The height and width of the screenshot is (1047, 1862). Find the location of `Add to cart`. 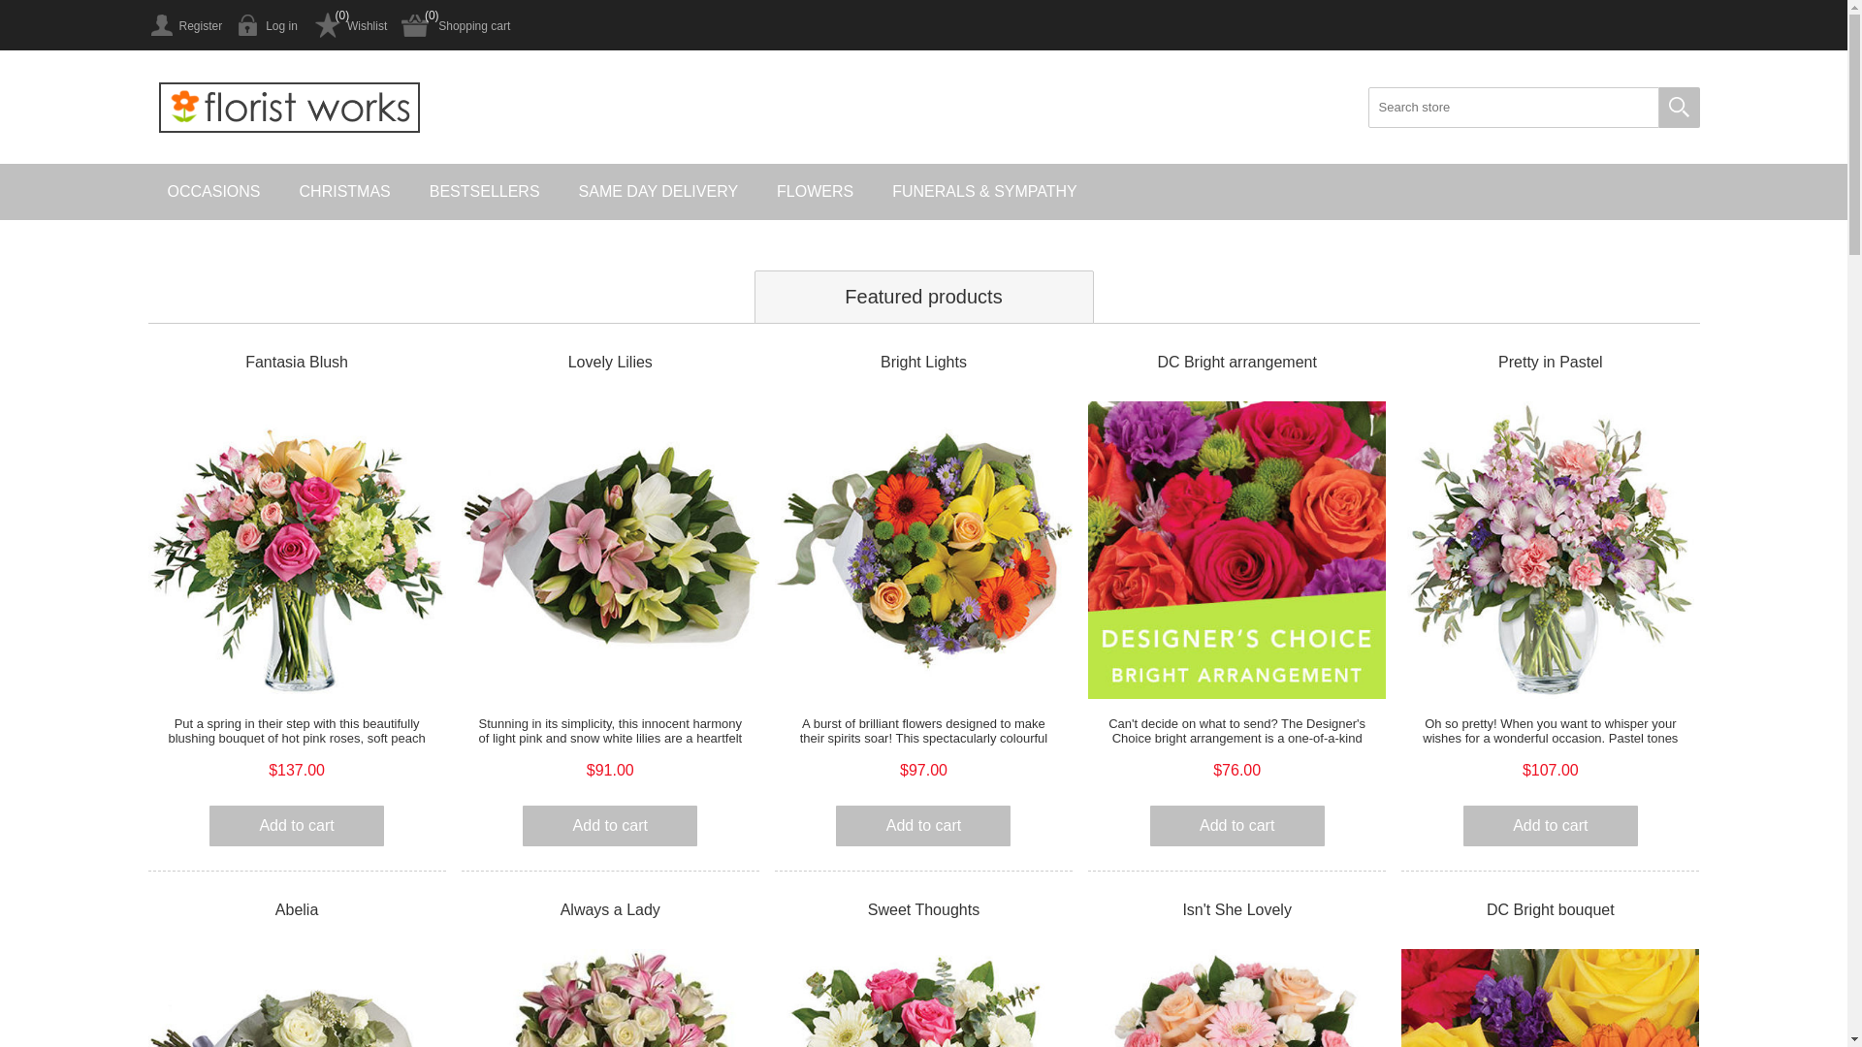

Add to cart is located at coordinates (610, 826).